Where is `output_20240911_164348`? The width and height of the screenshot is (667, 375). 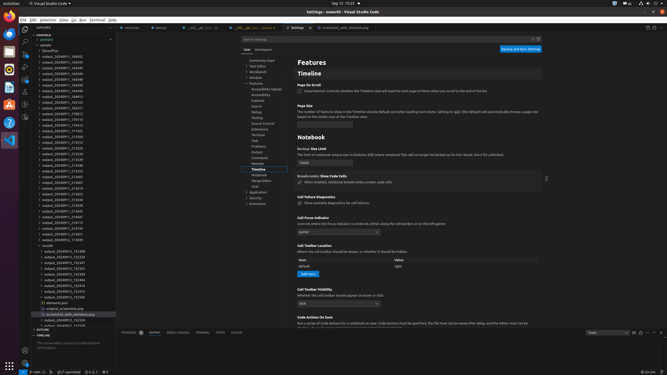 output_20240911_164348 is located at coordinates (73, 79).